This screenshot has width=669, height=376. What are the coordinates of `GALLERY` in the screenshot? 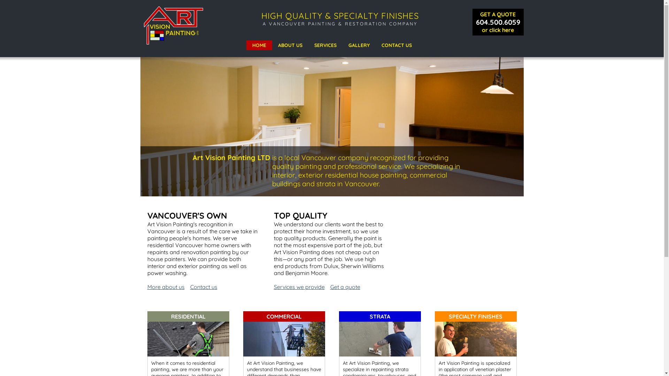 It's located at (359, 45).